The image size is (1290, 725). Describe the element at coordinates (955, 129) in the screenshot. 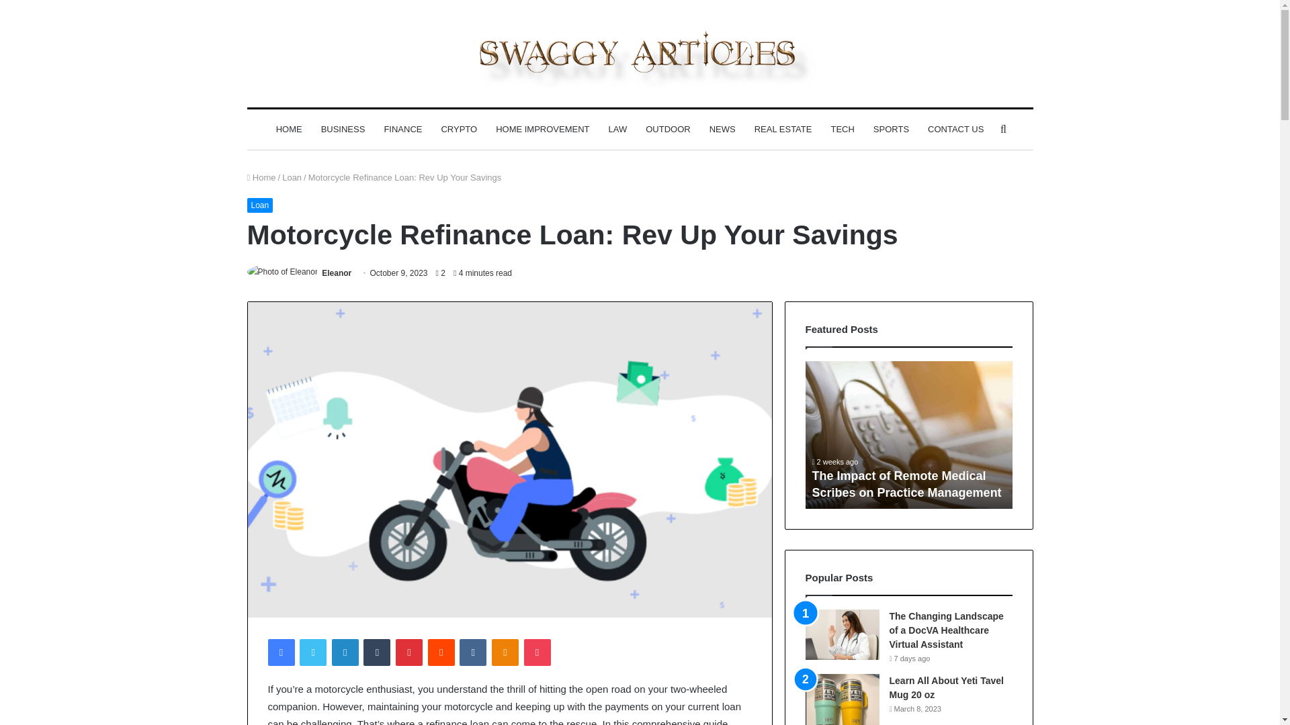

I see `CONTACT US` at that location.